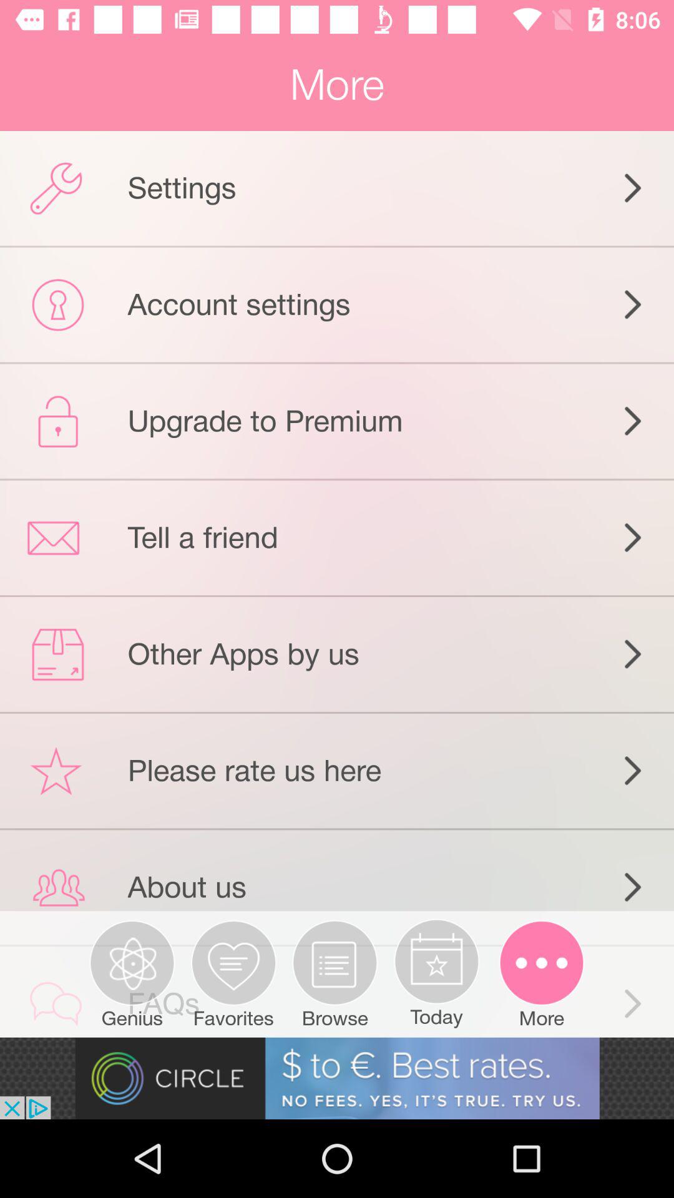 This screenshot has width=674, height=1198. Describe the element at coordinates (337, 1078) in the screenshot. I see `know about the advertisement` at that location.